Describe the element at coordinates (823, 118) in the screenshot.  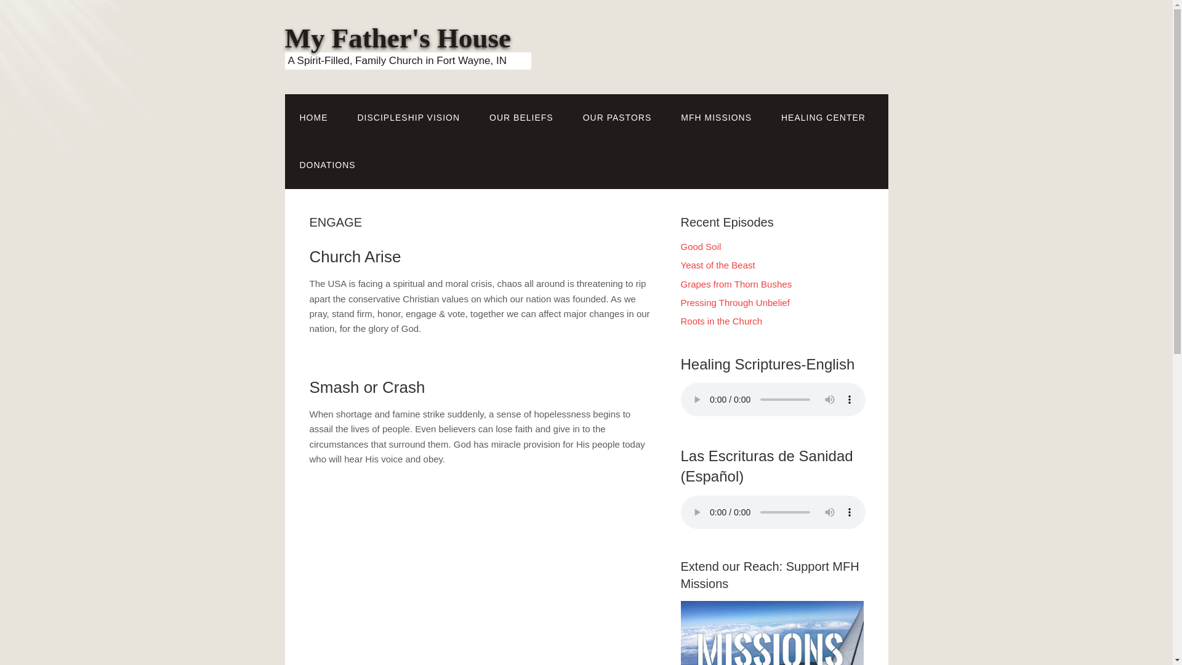
I see `HEALING CENTER` at that location.